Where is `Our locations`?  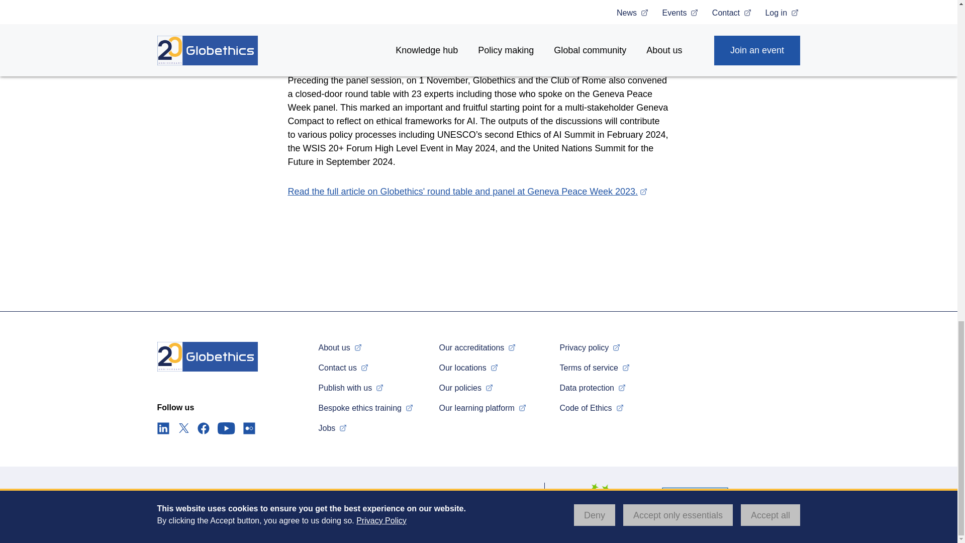 Our locations is located at coordinates (469, 367).